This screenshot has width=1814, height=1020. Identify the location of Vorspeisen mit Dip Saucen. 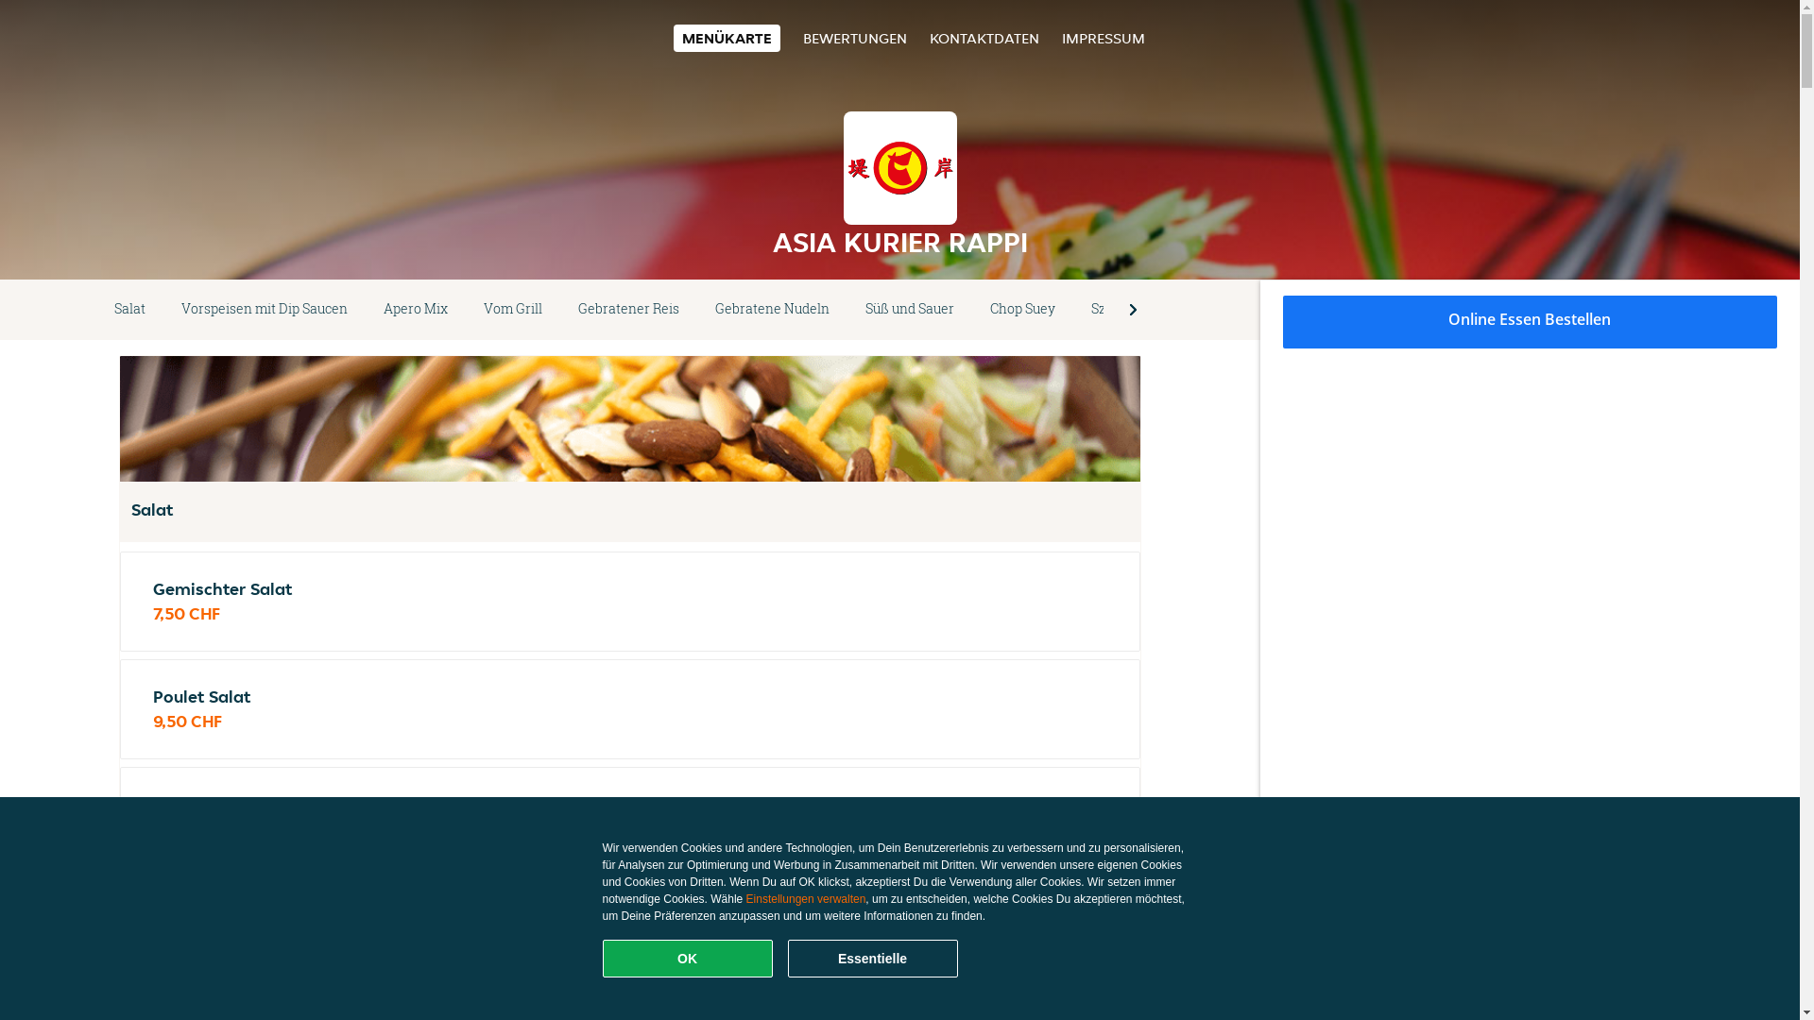
(265, 310).